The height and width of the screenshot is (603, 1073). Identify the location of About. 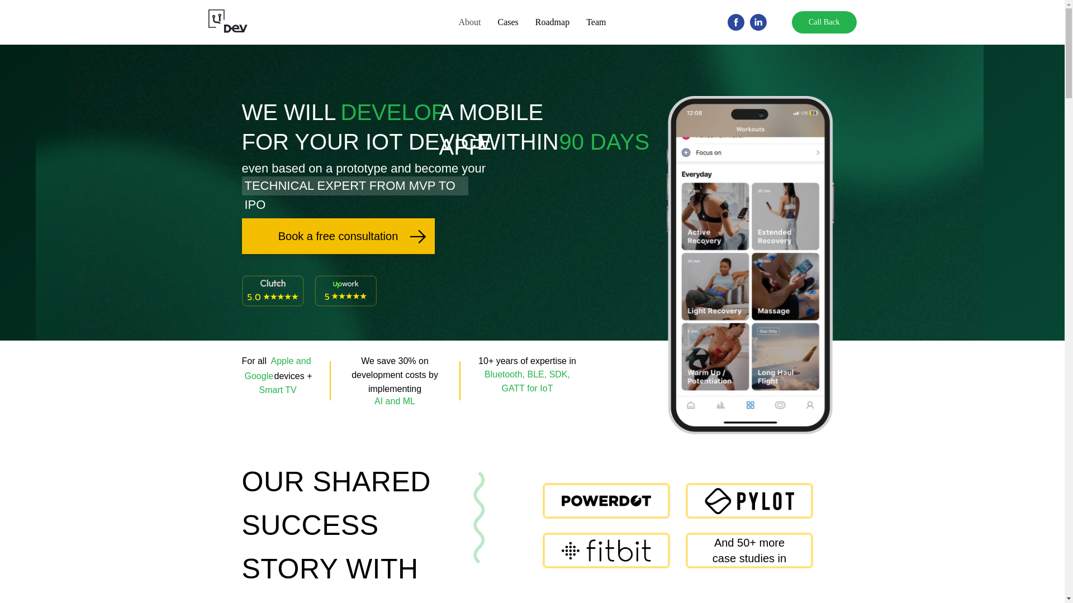
(469, 22).